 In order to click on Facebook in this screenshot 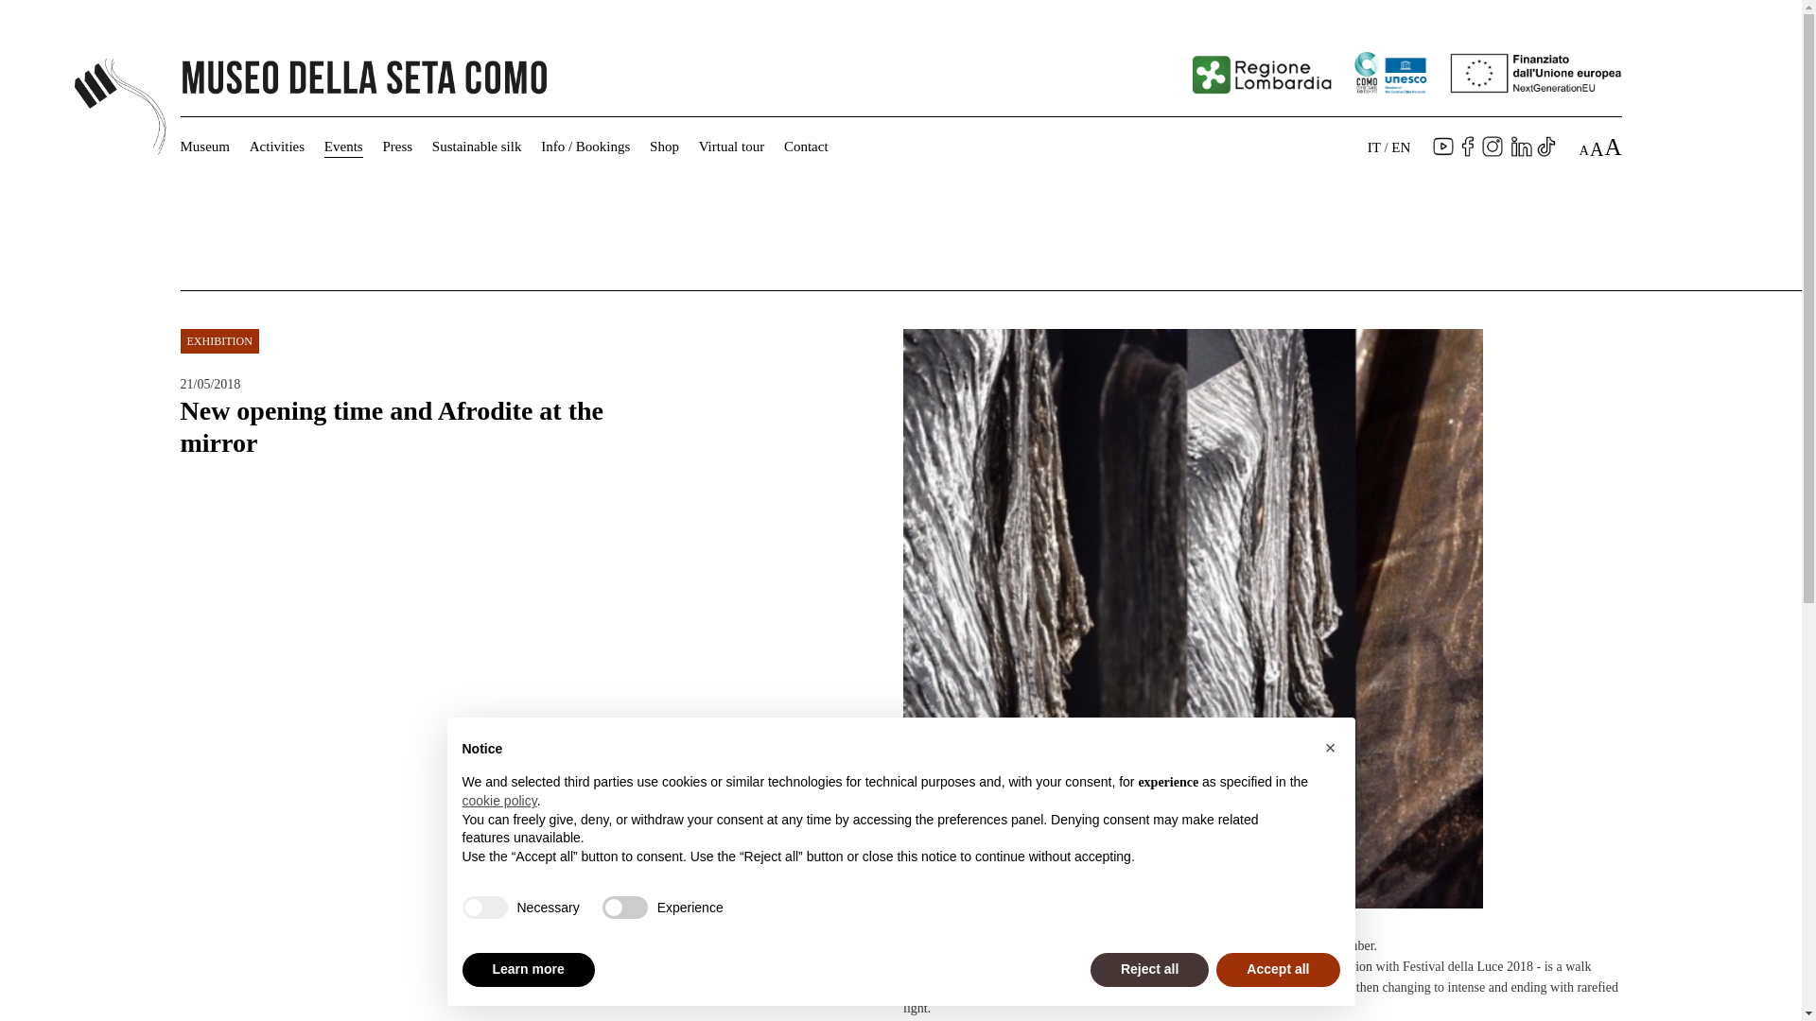, I will do `click(1468, 151)`.